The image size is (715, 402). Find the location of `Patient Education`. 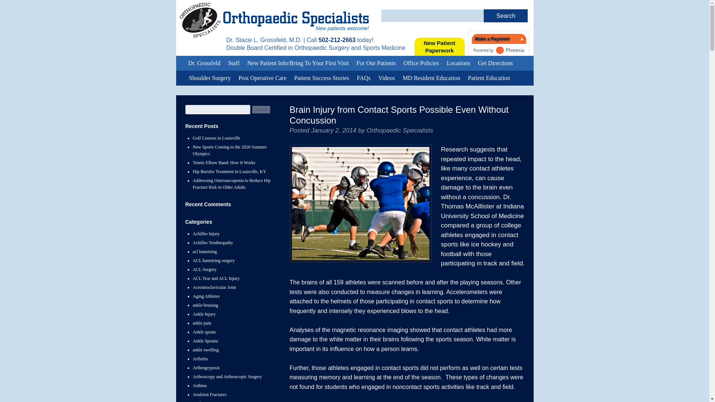

Patient Education is located at coordinates (489, 78).